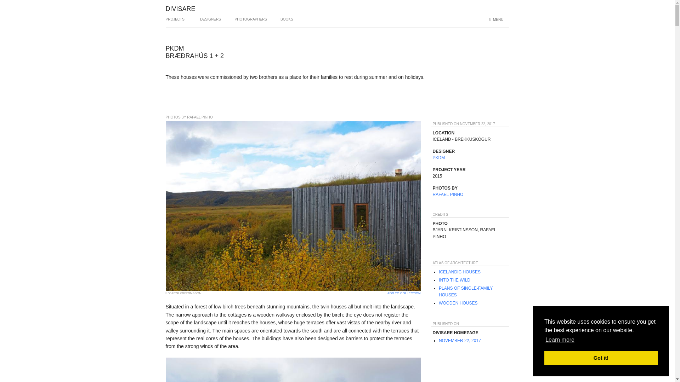 The image size is (680, 382). What do you see at coordinates (175, 22) in the screenshot?
I see `PROJECTS` at bounding box center [175, 22].